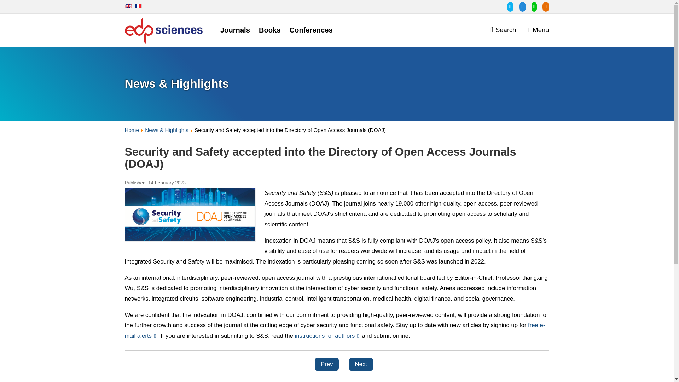 This screenshot has height=382, width=679. Describe the element at coordinates (507, 6) in the screenshot. I see `Follow us on twitter` at that location.